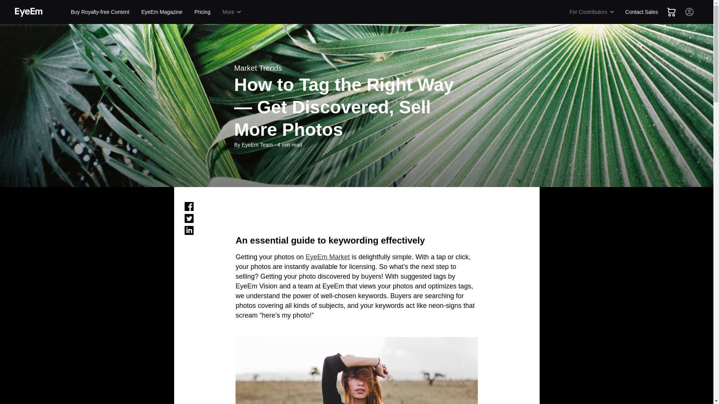 The image size is (719, 404). What do you see at coordinates (592, 12) in the screenshot?
I see `For Contributors` at bounding box center [592, 12].